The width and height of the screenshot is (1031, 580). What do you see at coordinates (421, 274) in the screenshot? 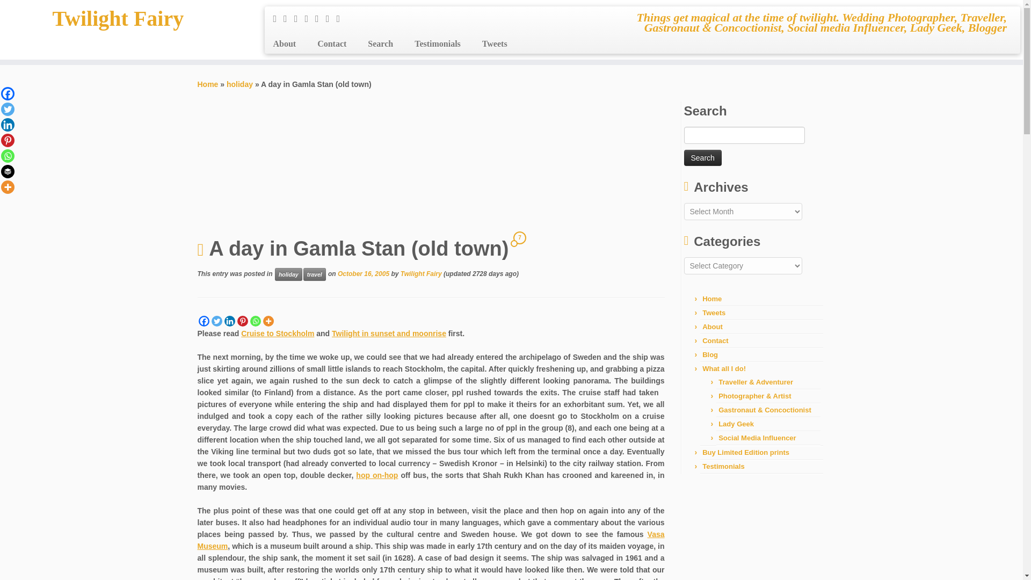
I see `Twilight Fairy` at bounding box center [421, 274].